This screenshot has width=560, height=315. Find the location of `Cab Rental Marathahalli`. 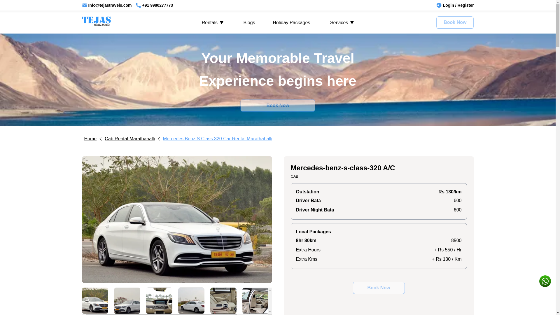

Cab Rental Marathahalli is located at coordinates (134, 139).